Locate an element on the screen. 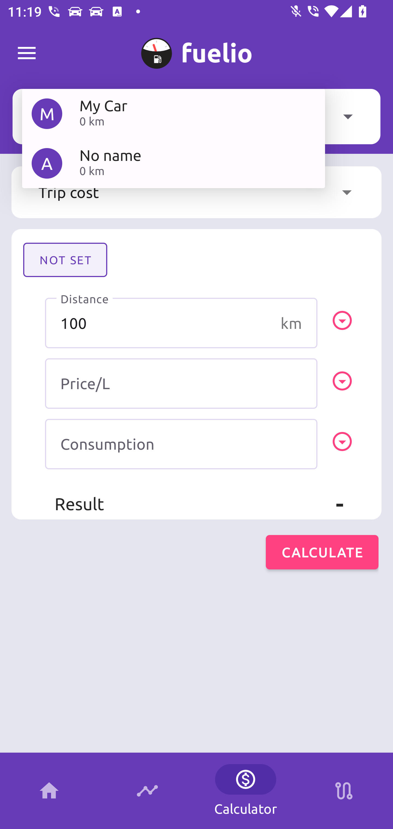 The width and height of the screenshot is (393, 829). A No name 0 km is located at coordinates (173, 163).